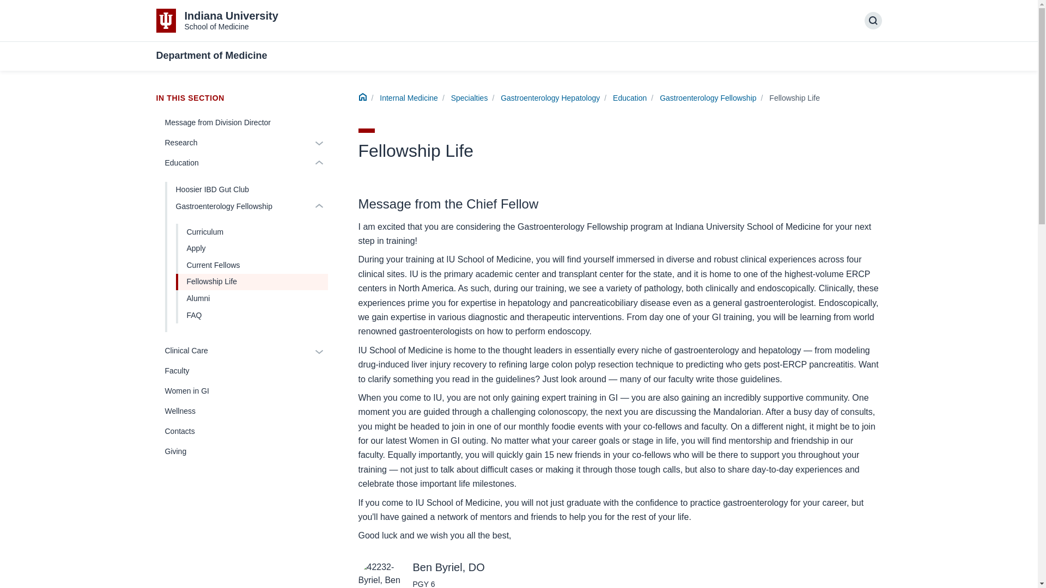 This screenshot has height=588, width=1046. I want to click on Gastroenterology Fellowship, so click(238, 206).